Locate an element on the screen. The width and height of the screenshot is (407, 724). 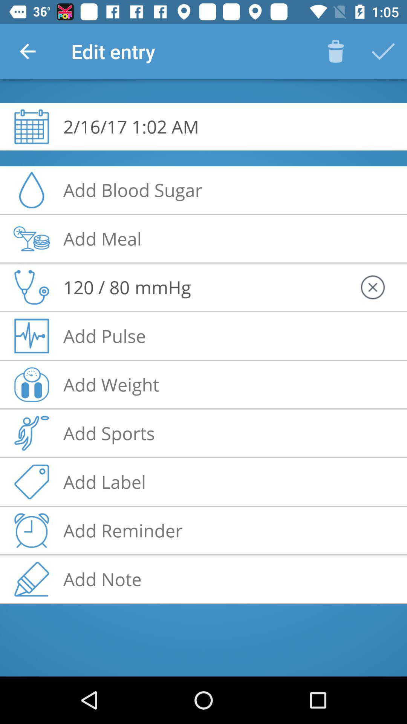
tap the 120 / 80 icon is located at coordinates (96, 287).